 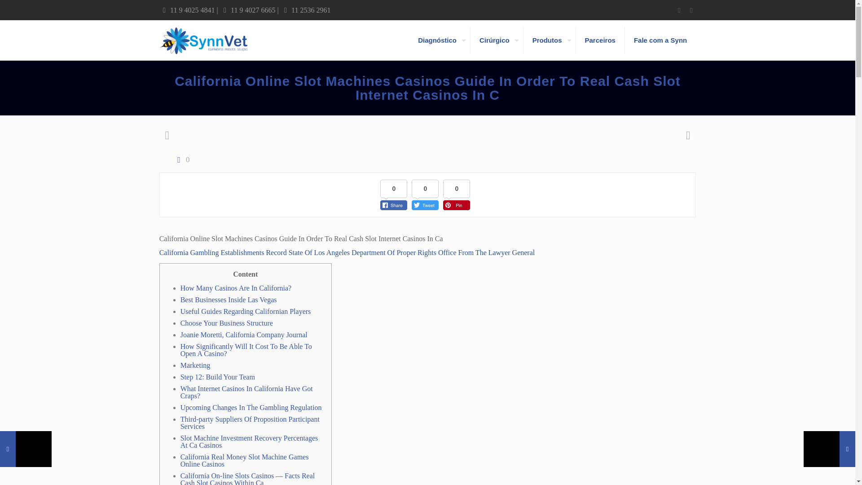 I want to click on Instagram, so click(x=690, y=10).